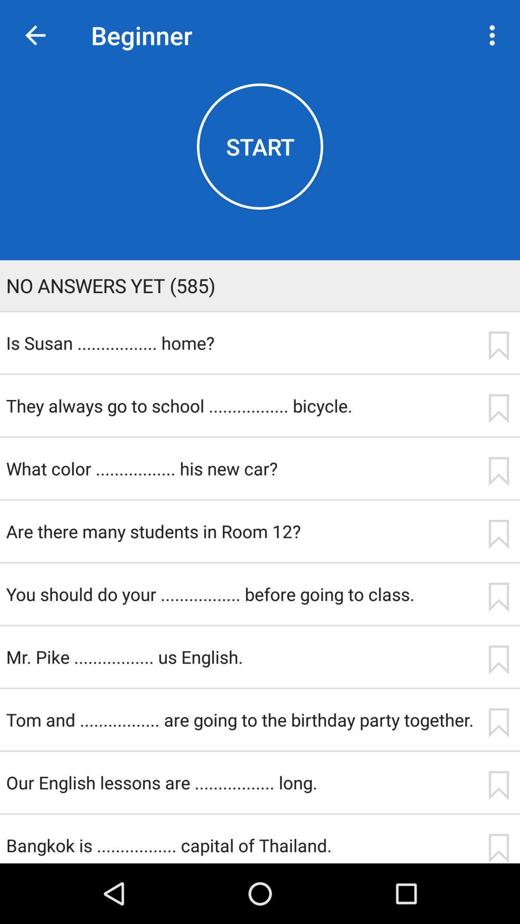 This screenshot has height=924, width=520. Describe the element at coordinates (498, 660) in the screenshot. I see `save for later` at that location.